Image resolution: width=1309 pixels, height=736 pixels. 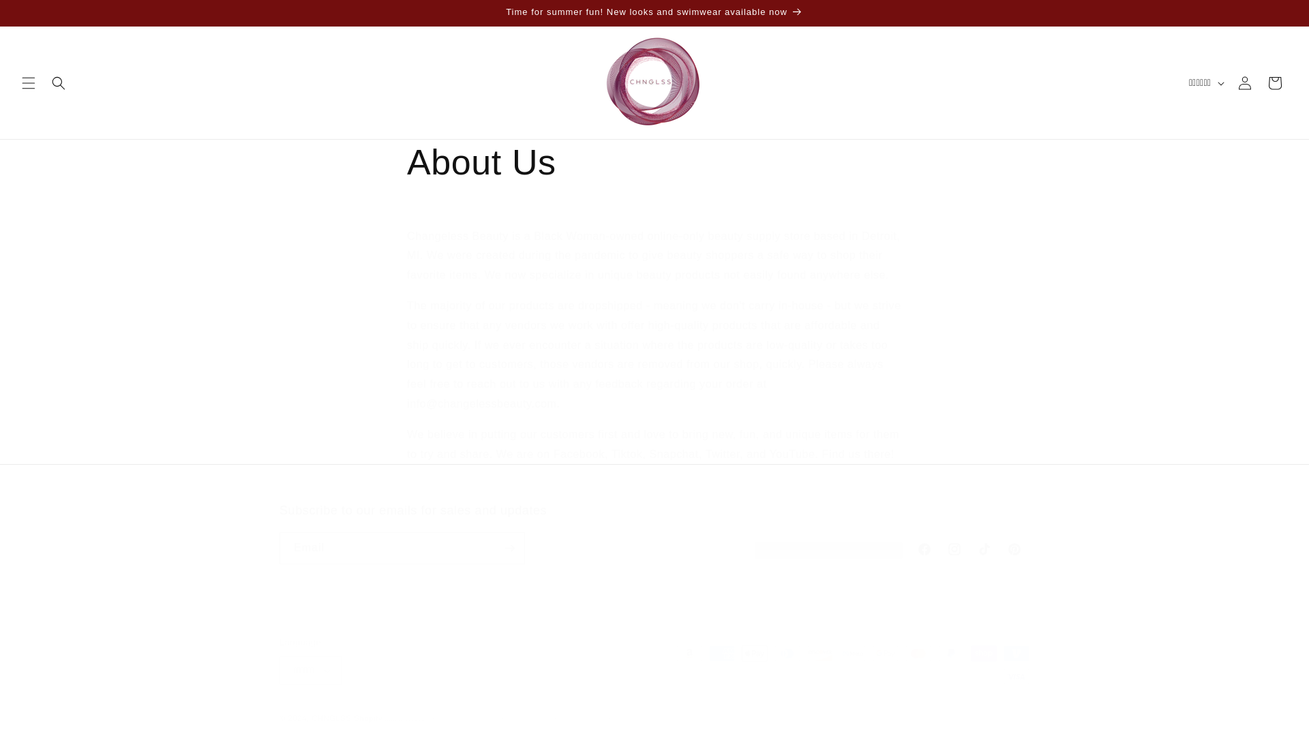 What do you see at coordinates (654, 12) in the screenshot?
I see `Time for summer fun! New looks and swimwear available now` at bounding box center [654, 12].